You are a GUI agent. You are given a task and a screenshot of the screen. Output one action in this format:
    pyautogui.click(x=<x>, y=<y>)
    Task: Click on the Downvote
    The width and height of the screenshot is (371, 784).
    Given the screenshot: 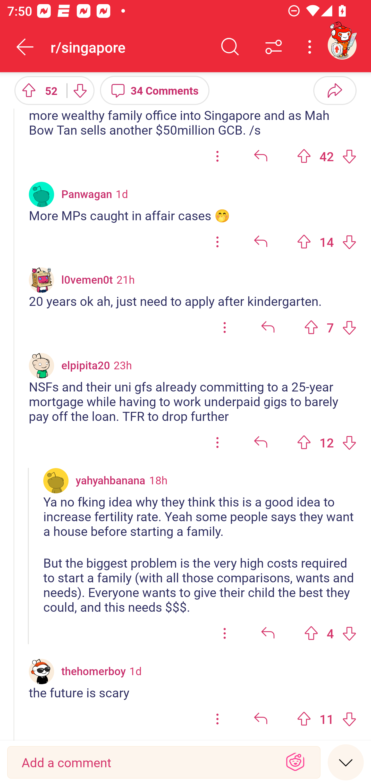 What is the action you would take?
    pyautogui.click(x=79, y=90)
    